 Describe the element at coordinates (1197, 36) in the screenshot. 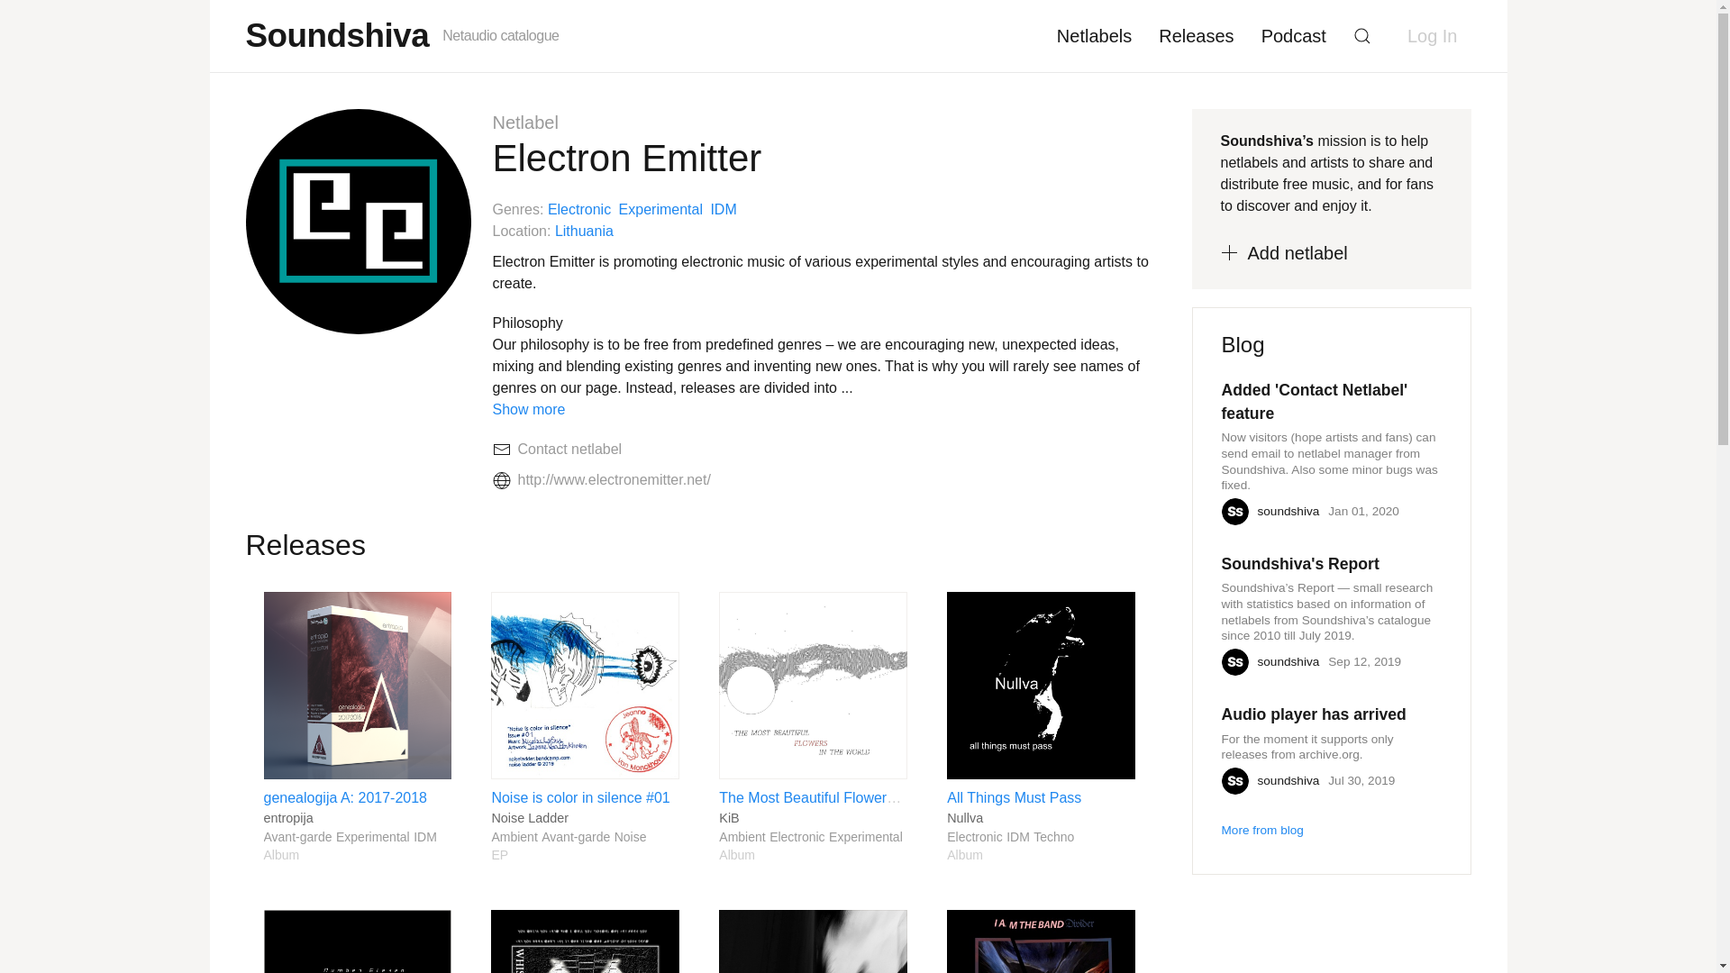

I see `Releases` at that location.